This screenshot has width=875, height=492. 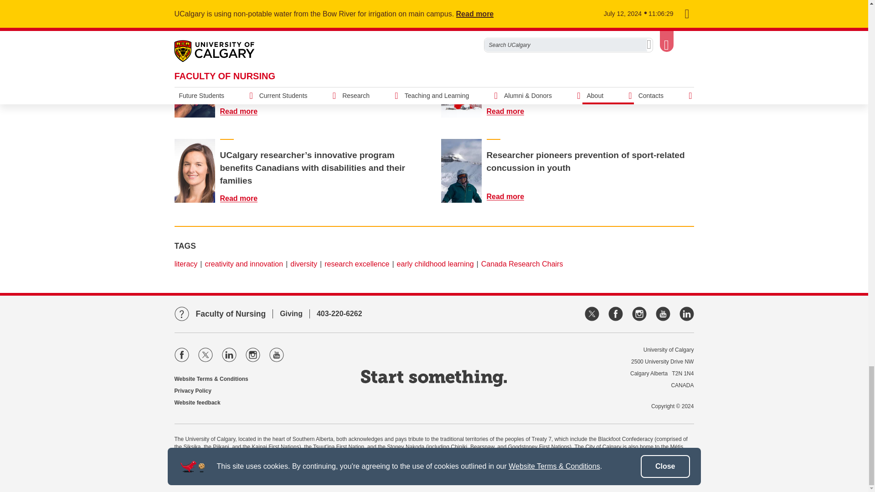 I want to click on Comedy in the classroom? How improv can promote literacy, so click(x=195, y=16).